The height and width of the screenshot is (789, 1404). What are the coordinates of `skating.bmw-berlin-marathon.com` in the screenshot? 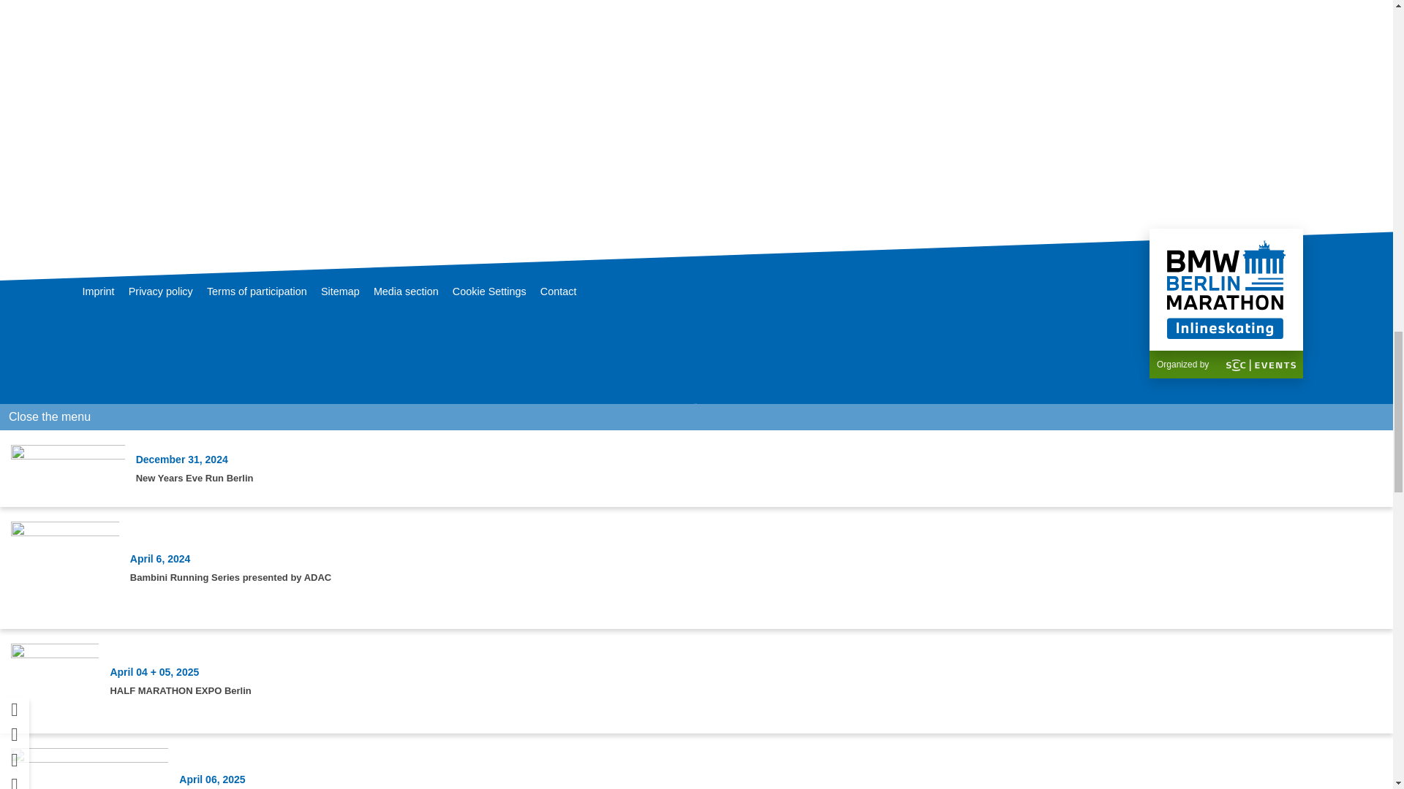 It's located at (1226, 288).